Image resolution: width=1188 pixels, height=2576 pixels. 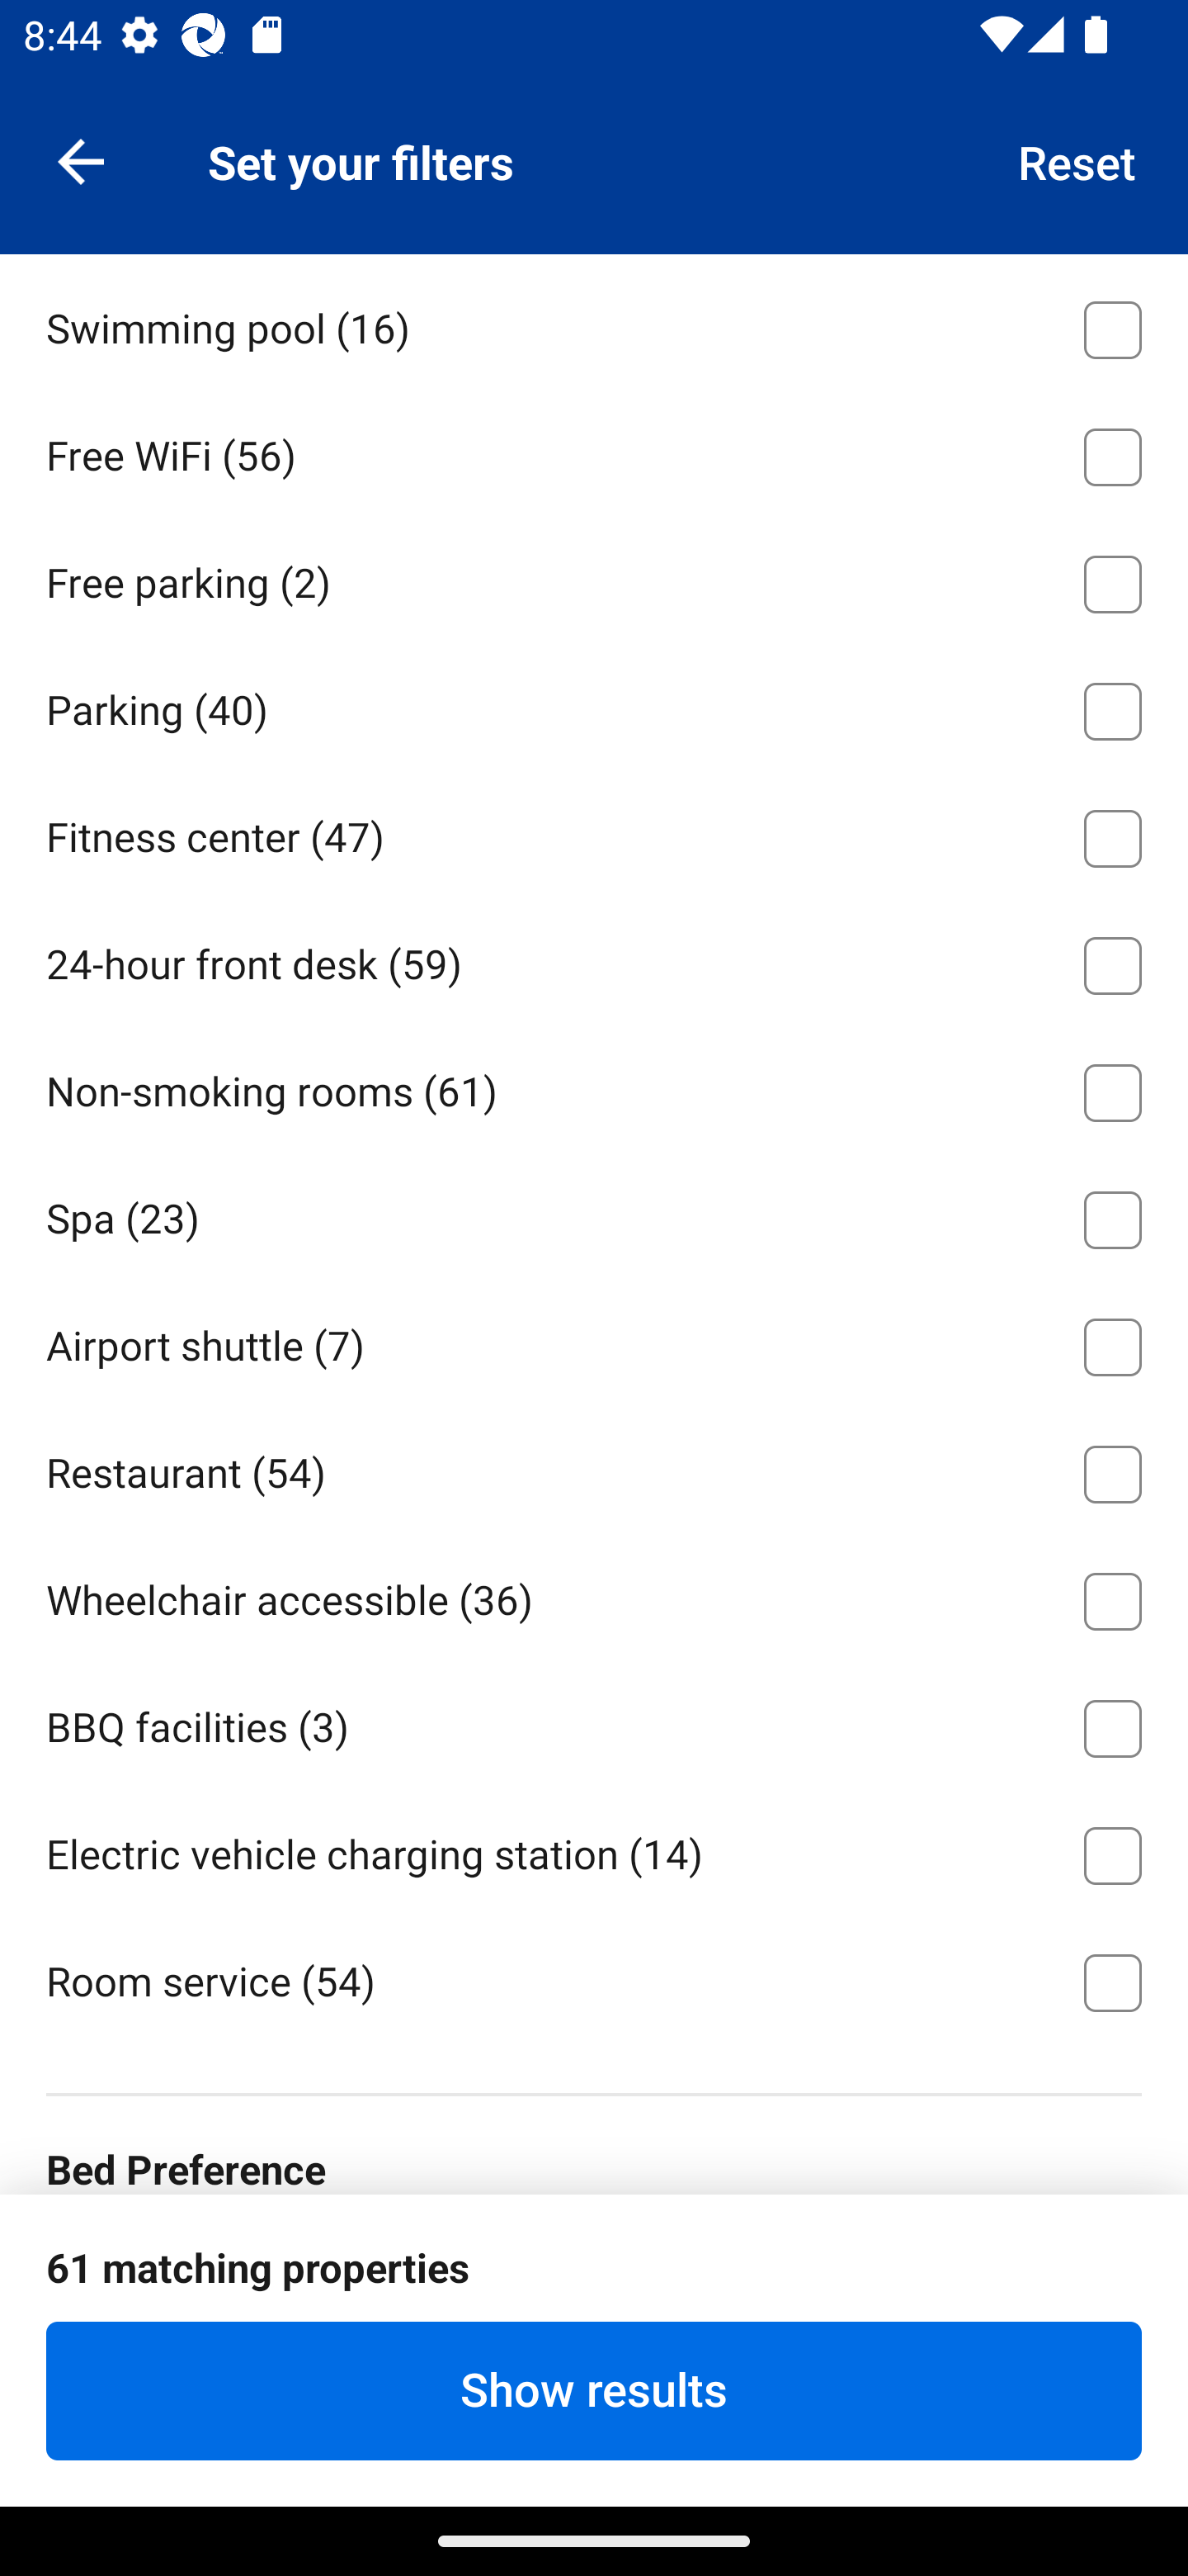 What do you see at coordinates (594, 705) in the screenshot?
I see `Parking ⁦(40)` at bounding box center [594, 705].